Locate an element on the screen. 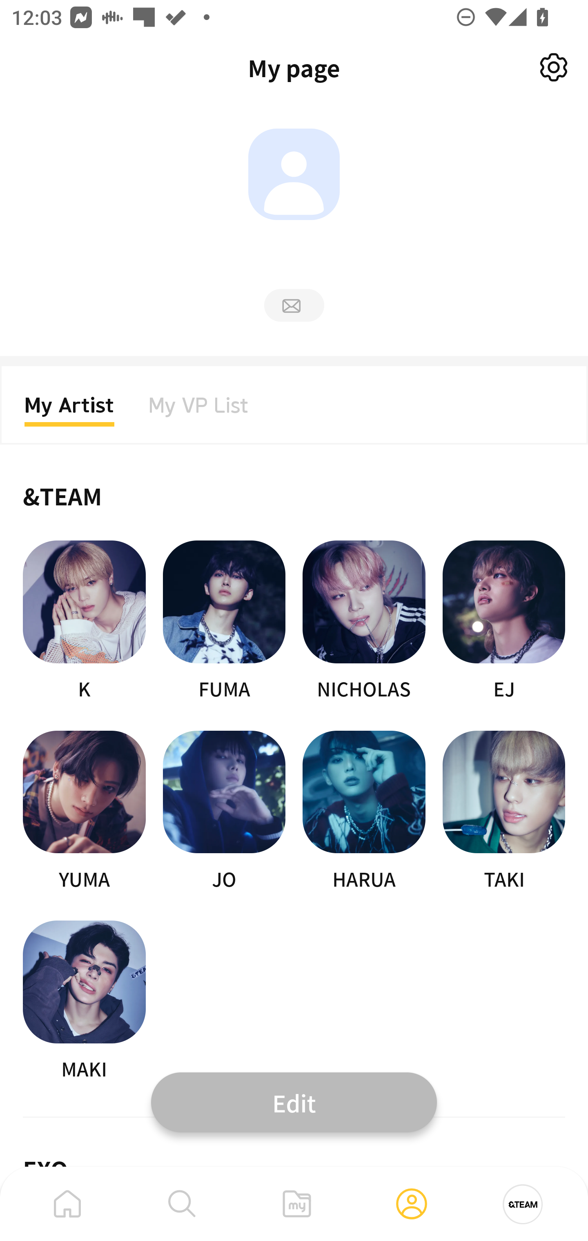  My Artist is located at coordinates (69, 410).